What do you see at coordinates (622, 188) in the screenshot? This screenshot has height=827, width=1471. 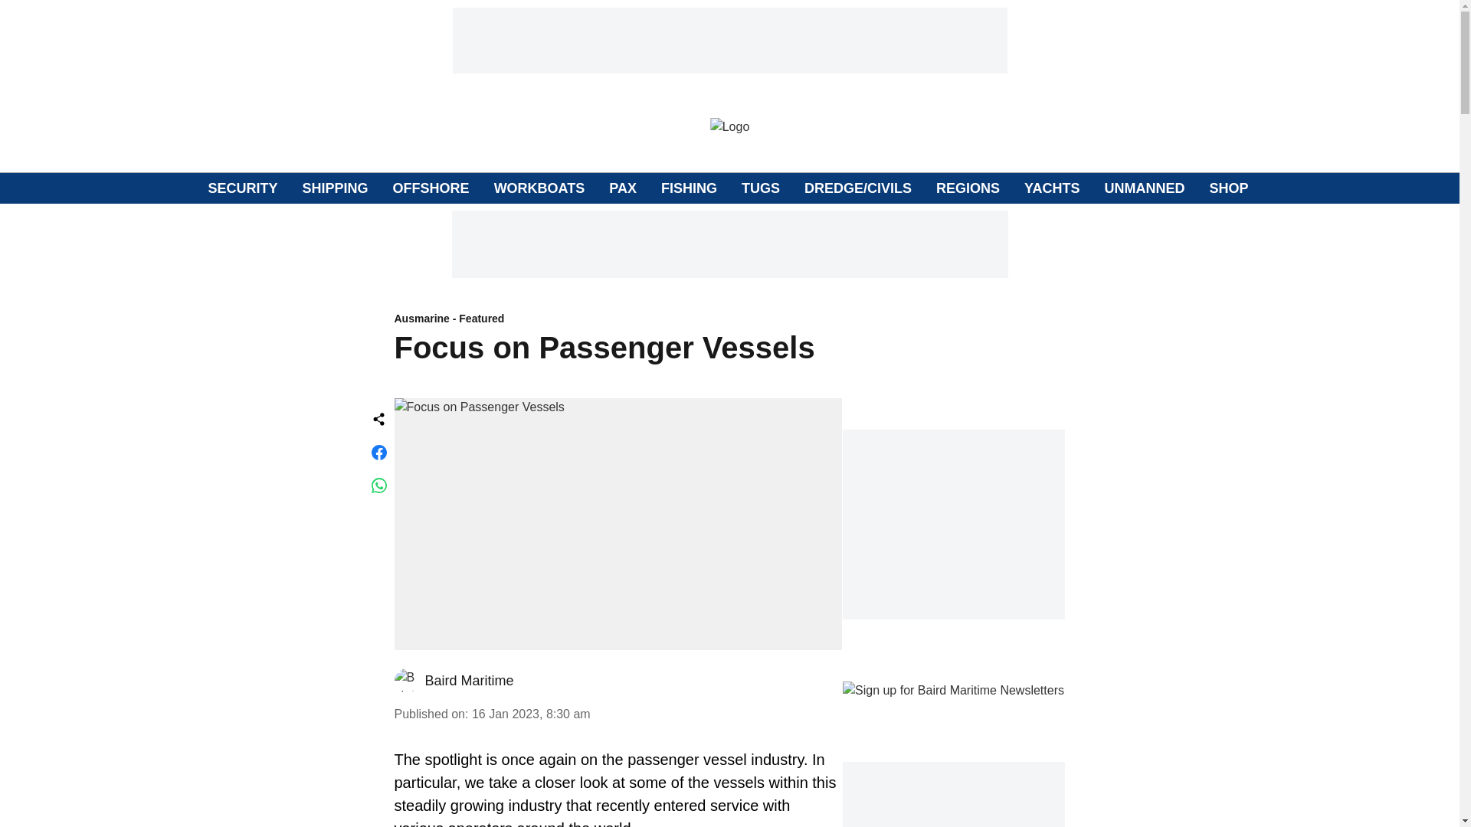 I see `PAX` at bounding box center [622, 188].